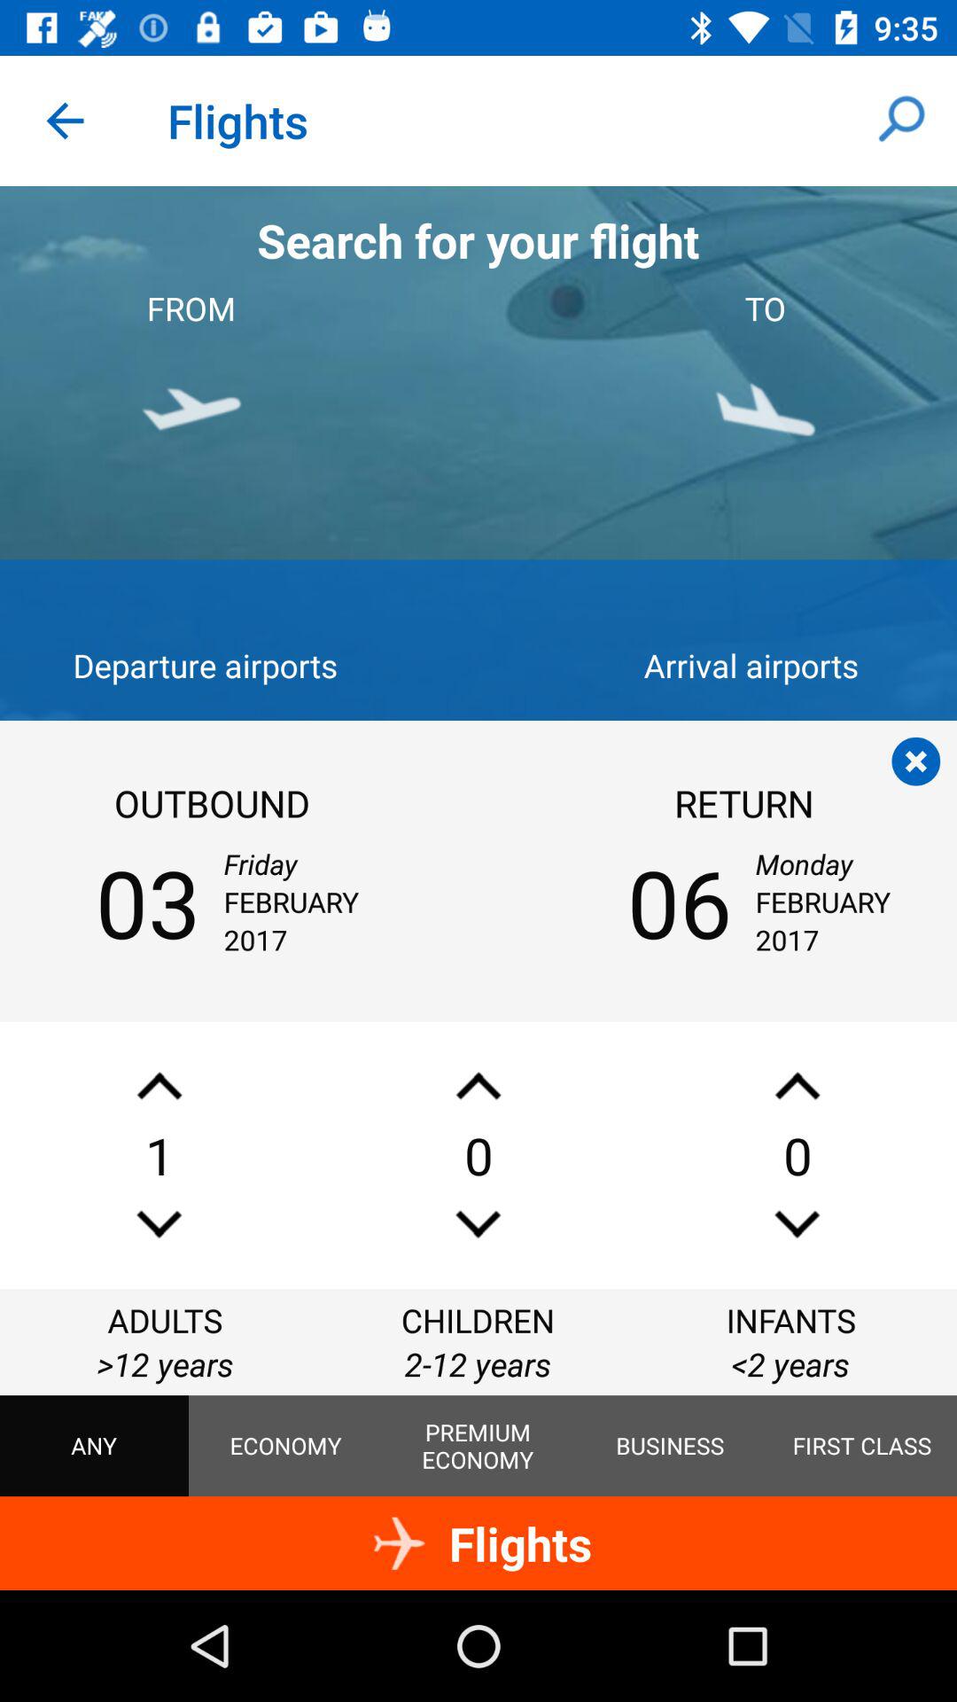 The height and width of the screenshot is (1702, 957). Describe the element at coordinates (862, 1445) in the screenshot. I see `click on the button next to business` at that location.